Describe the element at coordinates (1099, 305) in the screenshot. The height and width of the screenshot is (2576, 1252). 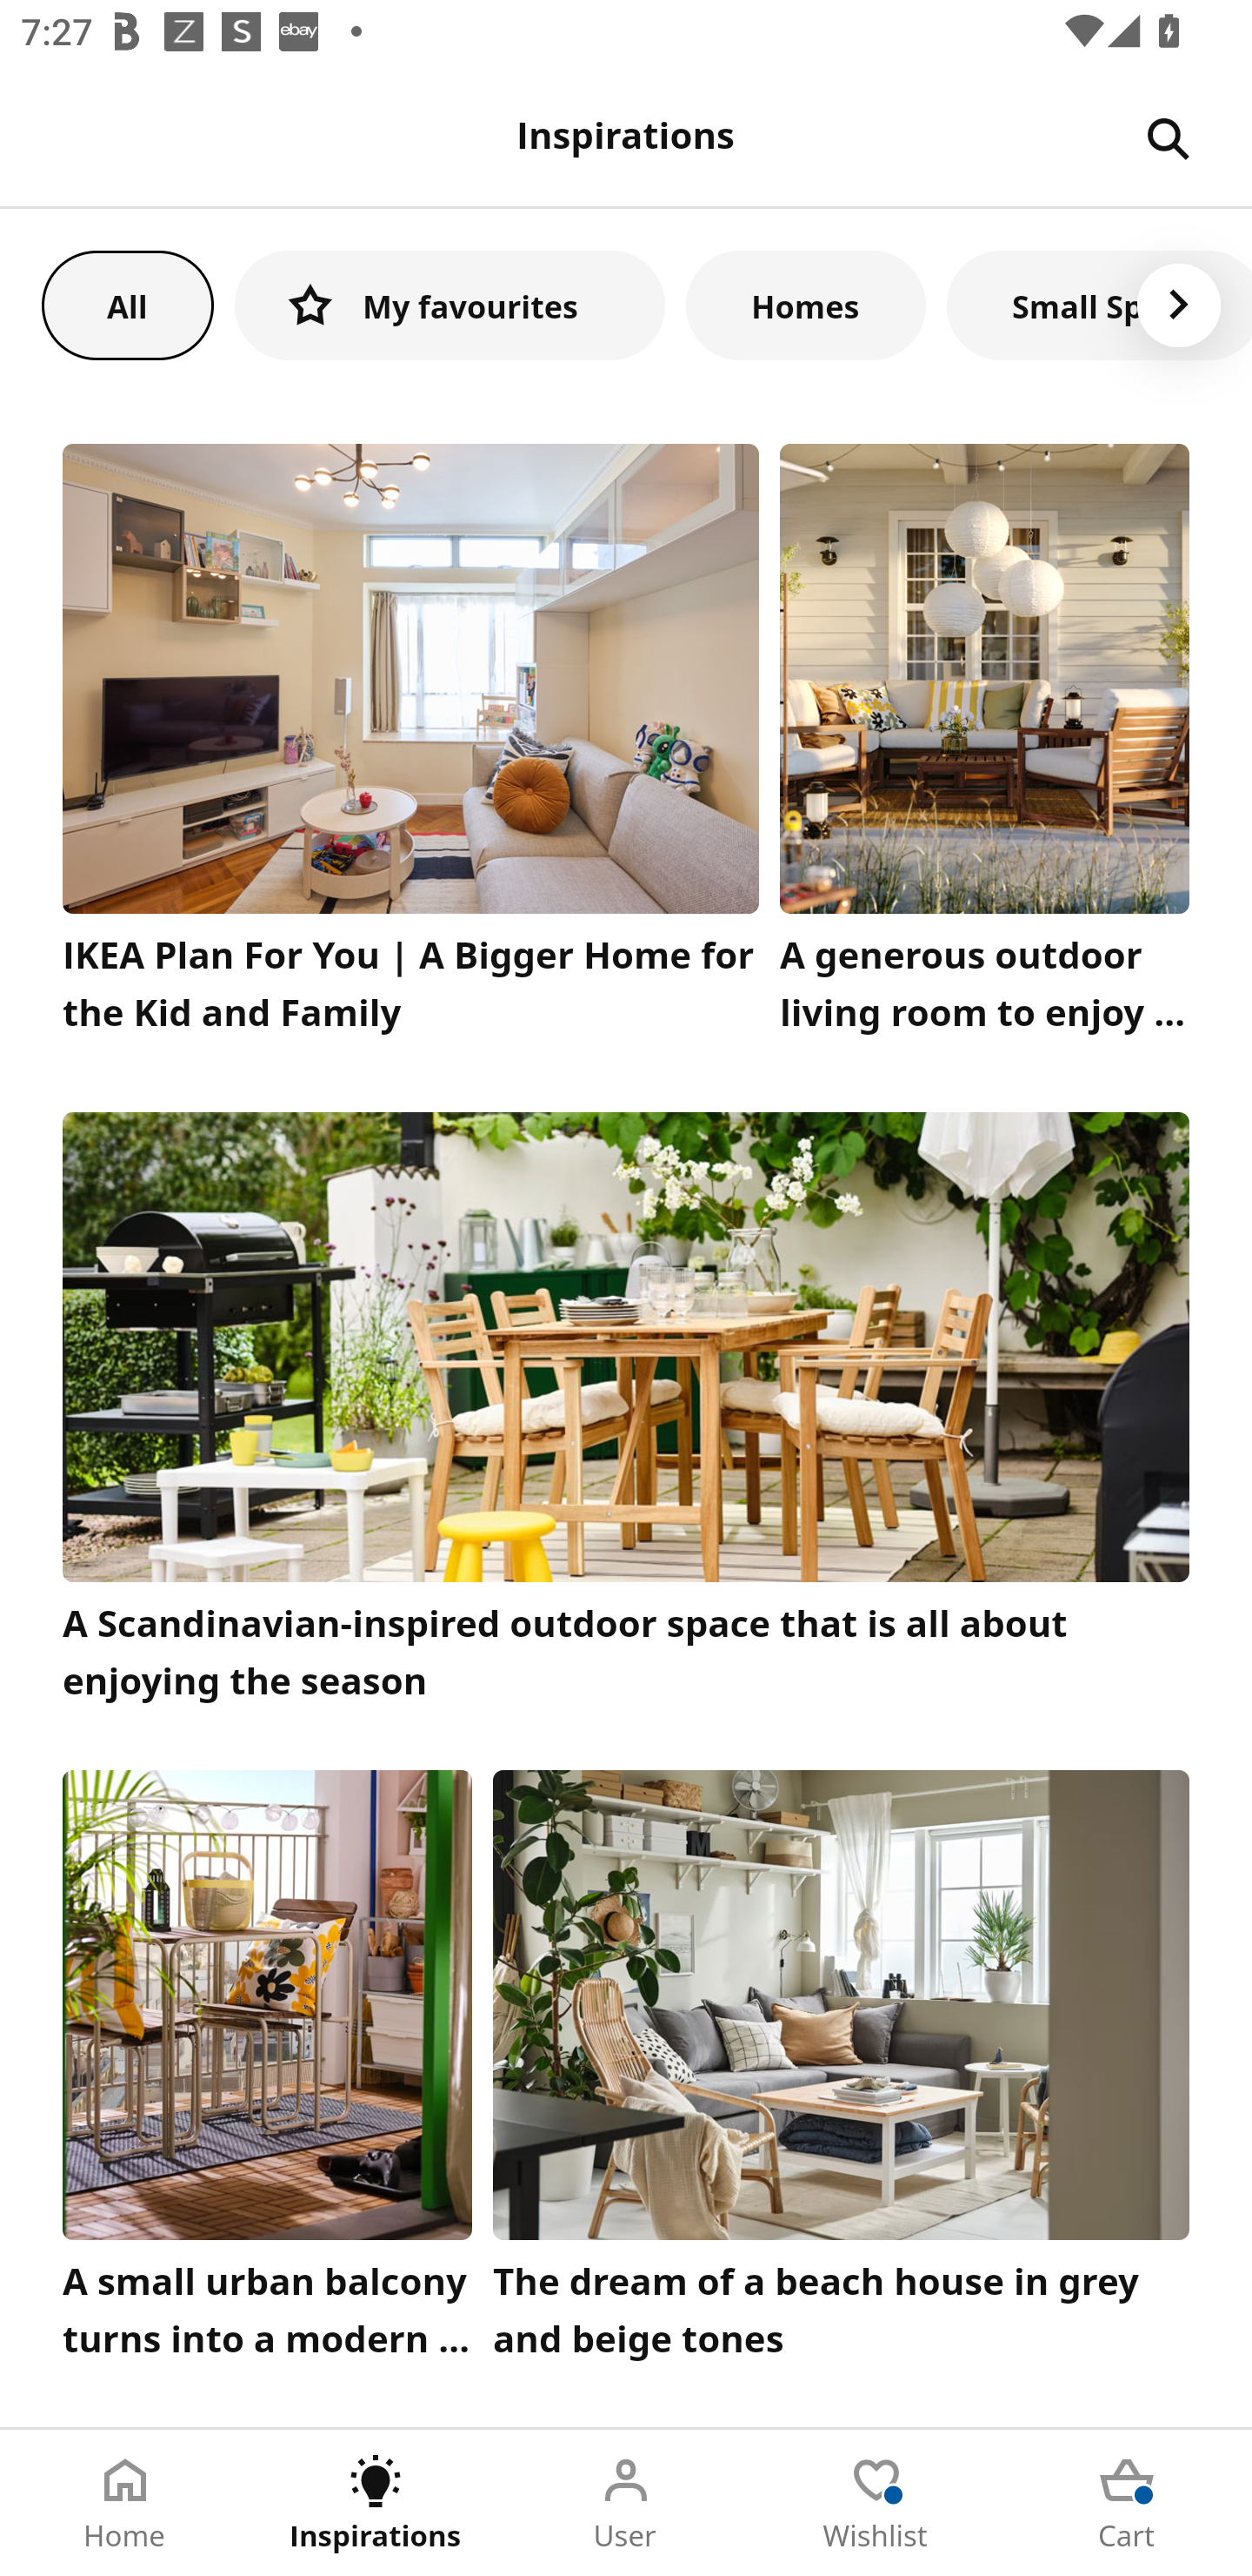
I see `Small Space` at that location.